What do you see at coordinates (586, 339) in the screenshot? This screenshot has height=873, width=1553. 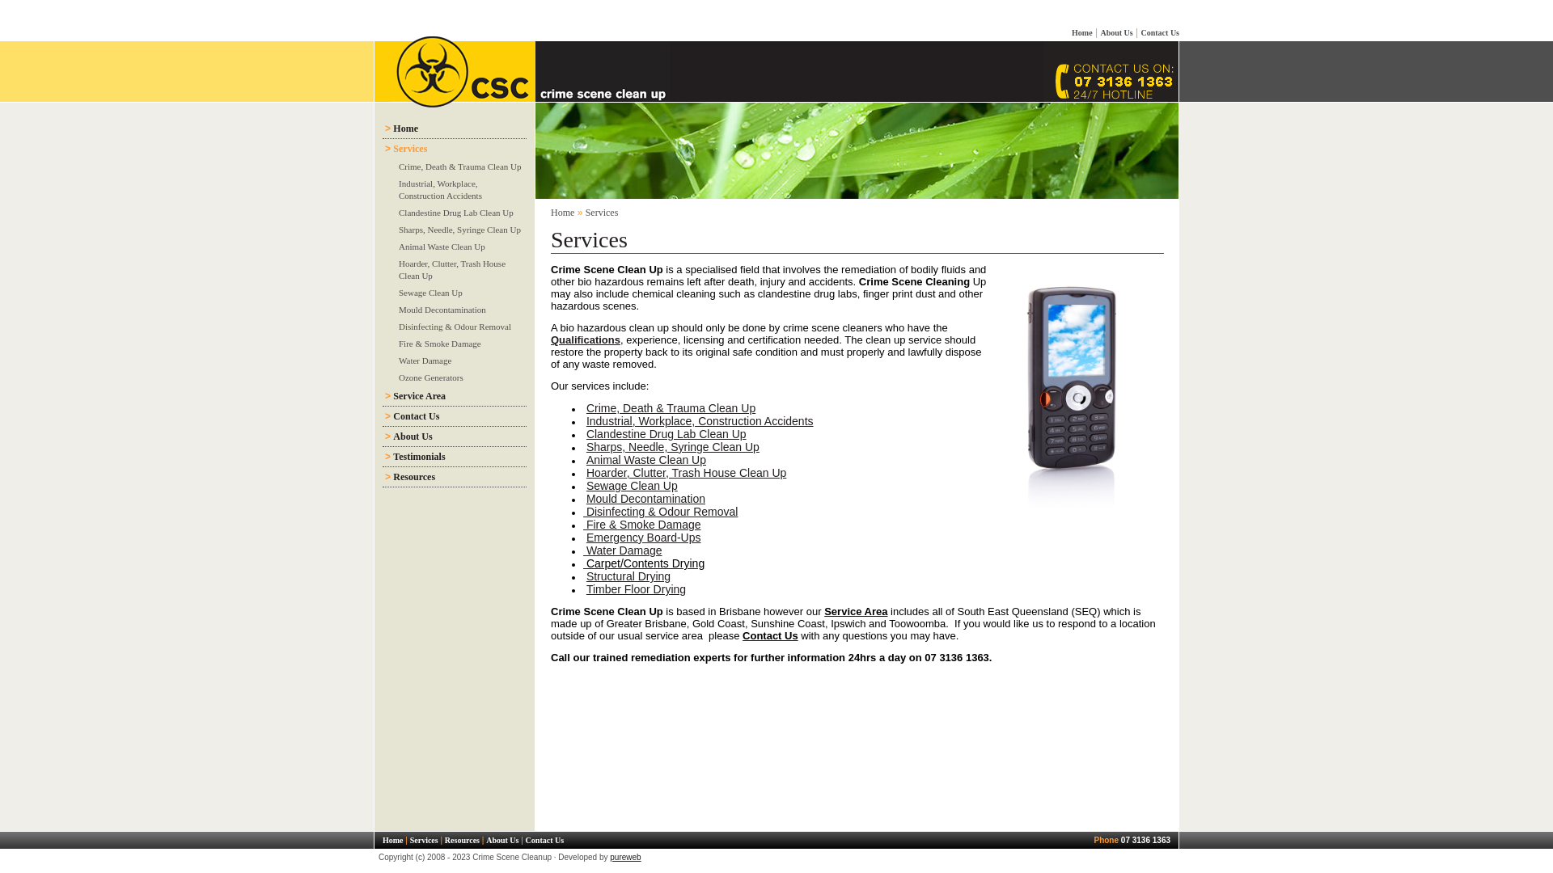 I see `Qualifications` at bounding box center [586, 339].